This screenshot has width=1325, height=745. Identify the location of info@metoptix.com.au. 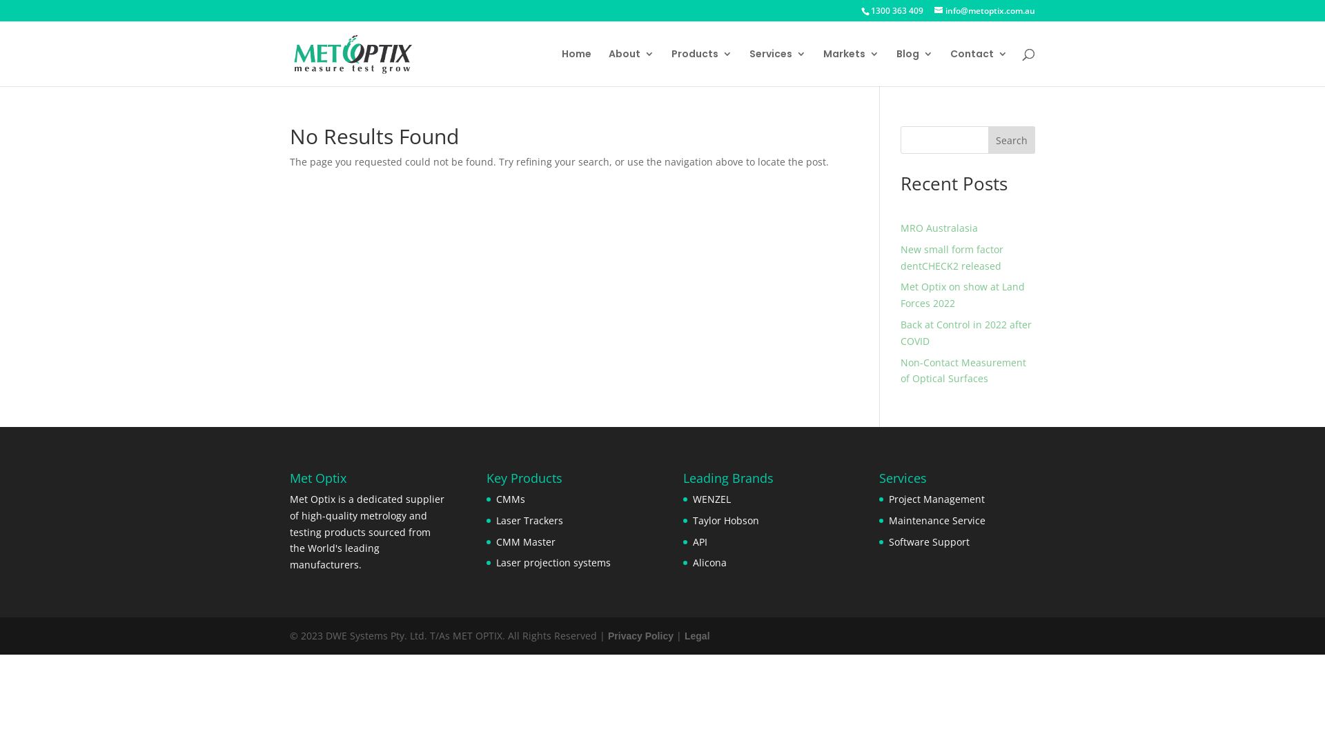
(985, 11).